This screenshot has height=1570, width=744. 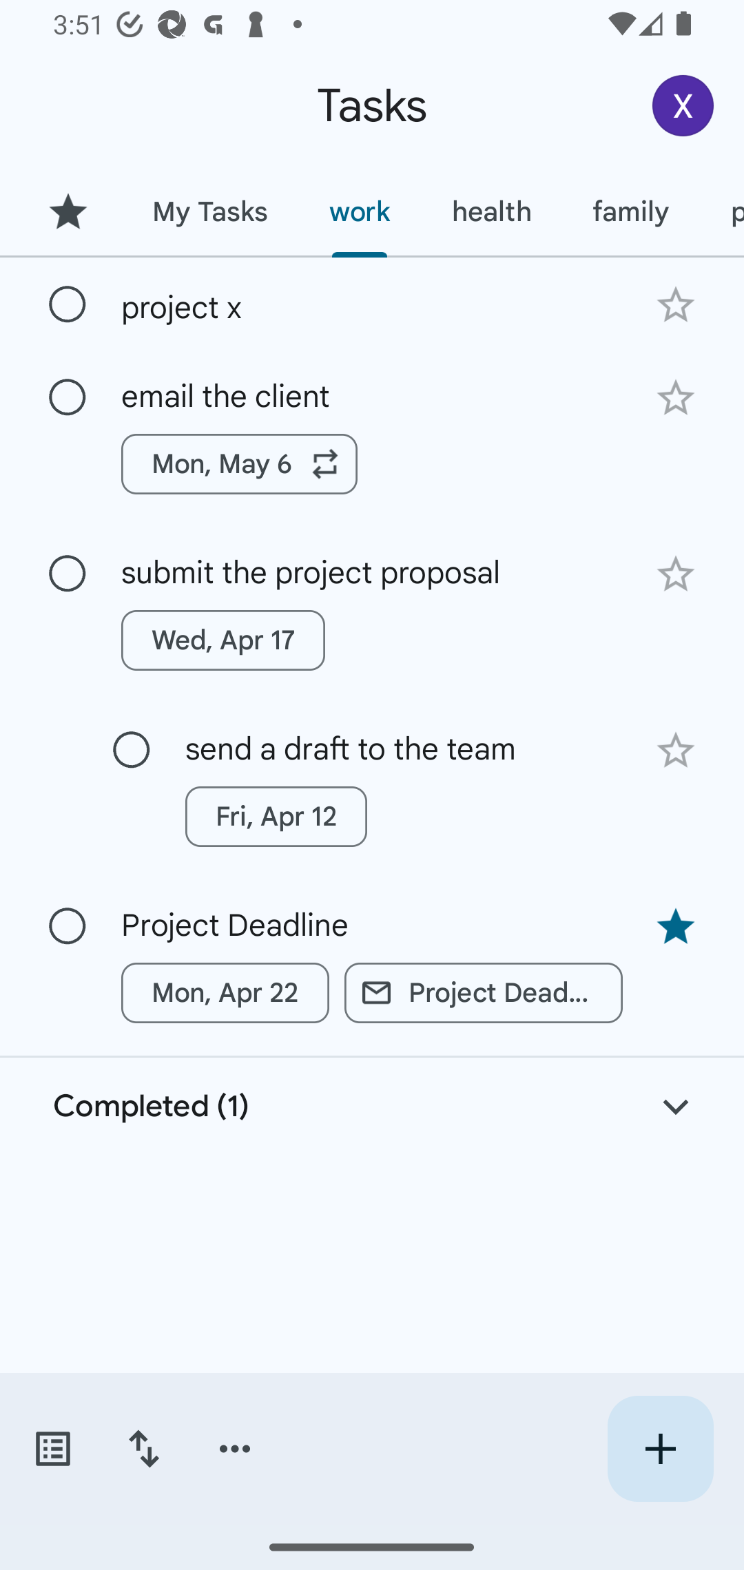 What do you see at coordinates (240, 464) in the screenshot?
I see `Mon, May 6` at bounding box center [240, 464].